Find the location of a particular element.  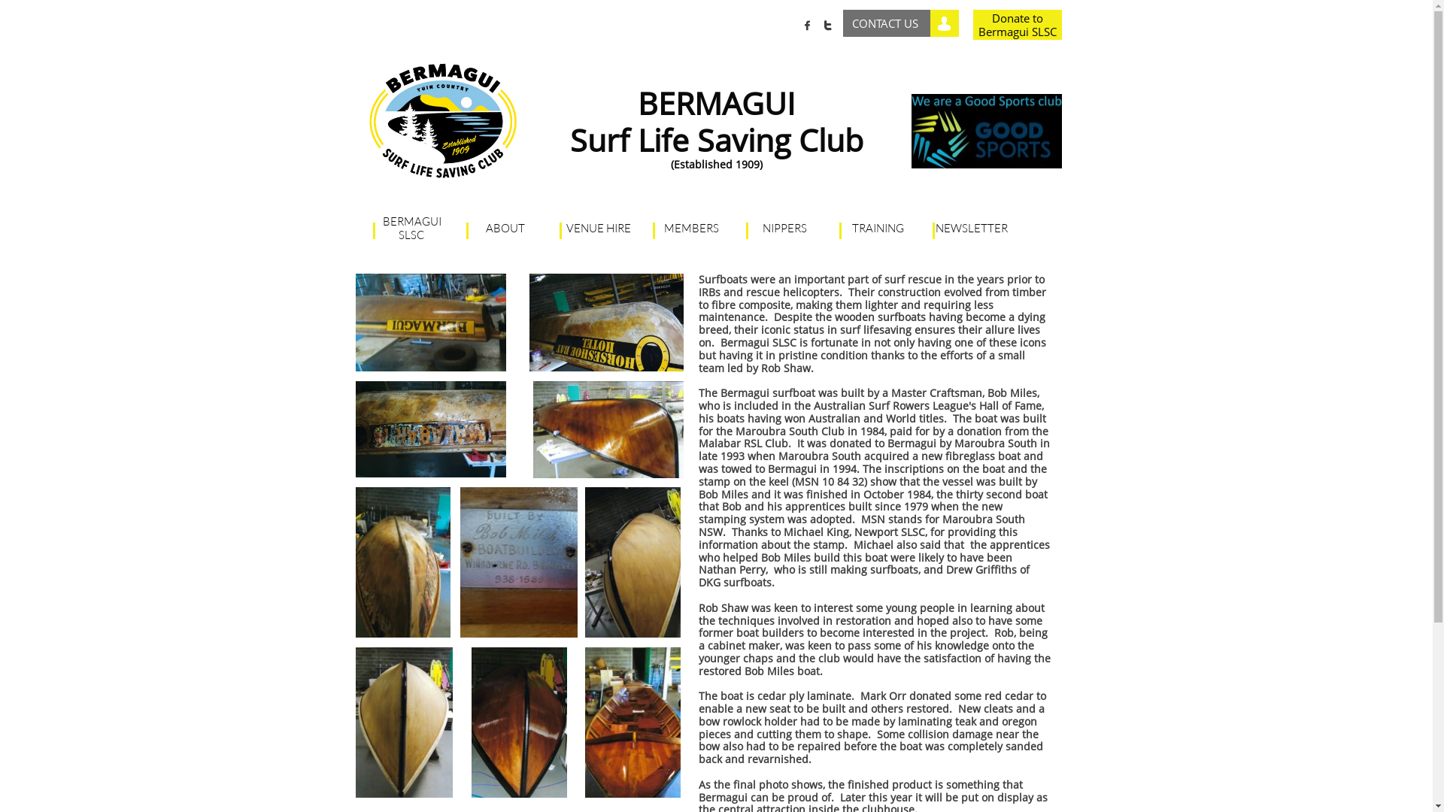

NIPPERS is located at coordinates (785, 229).